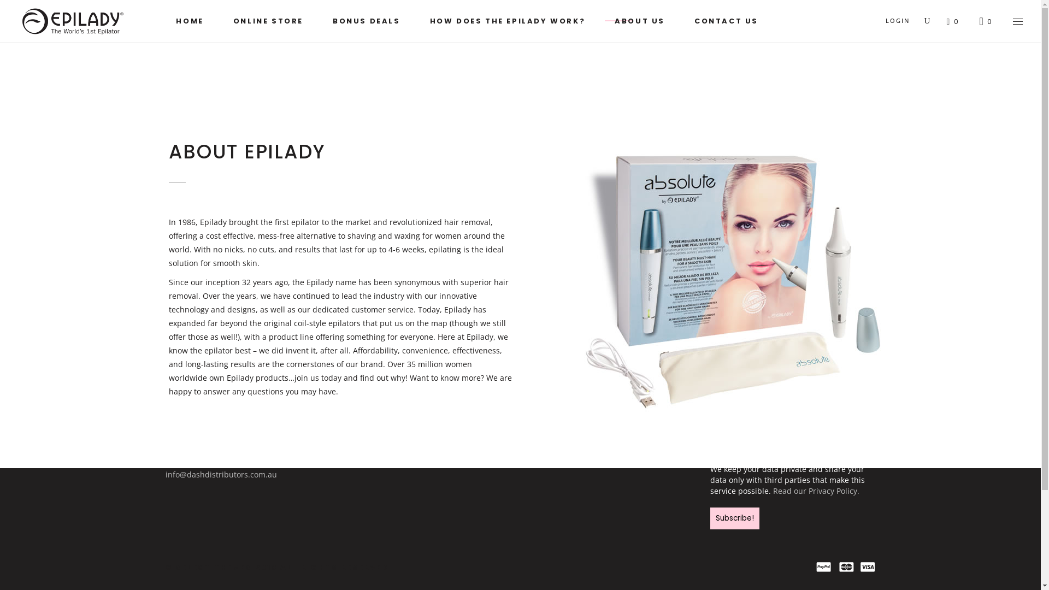 The image size is (1049, 590). Describe the element at coordinates (268, 21) in the screenshot. I see `ONLINE STORE` at that location.